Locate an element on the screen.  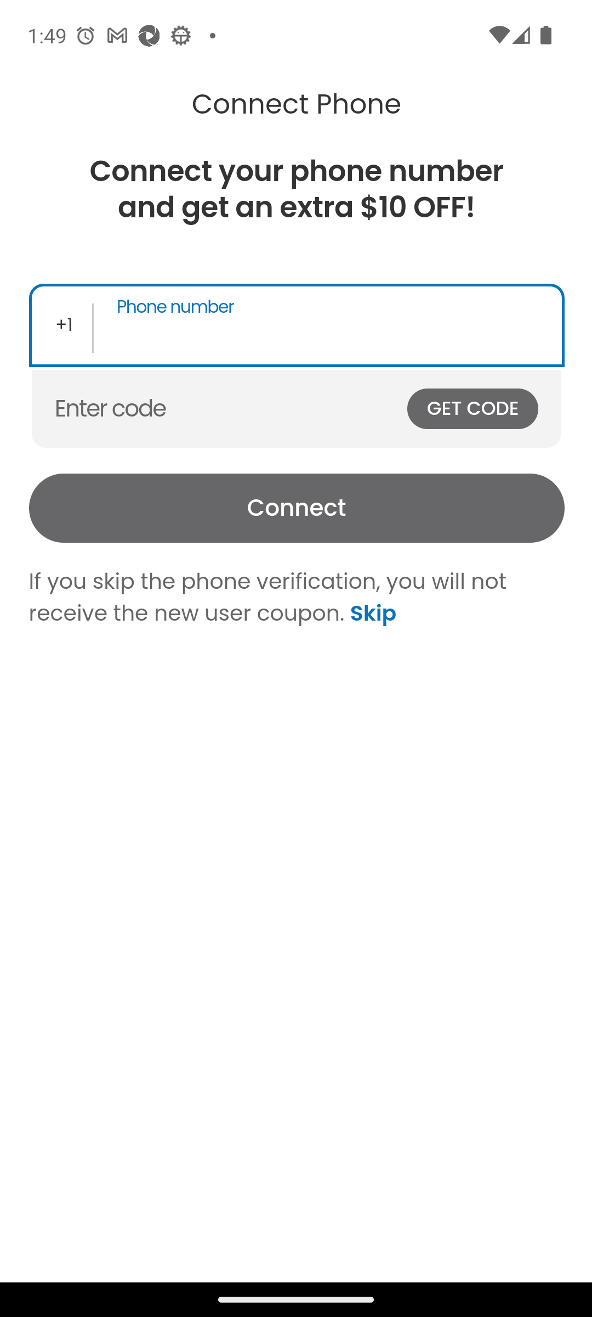
GET CODE is located at coordinates (473, 408).